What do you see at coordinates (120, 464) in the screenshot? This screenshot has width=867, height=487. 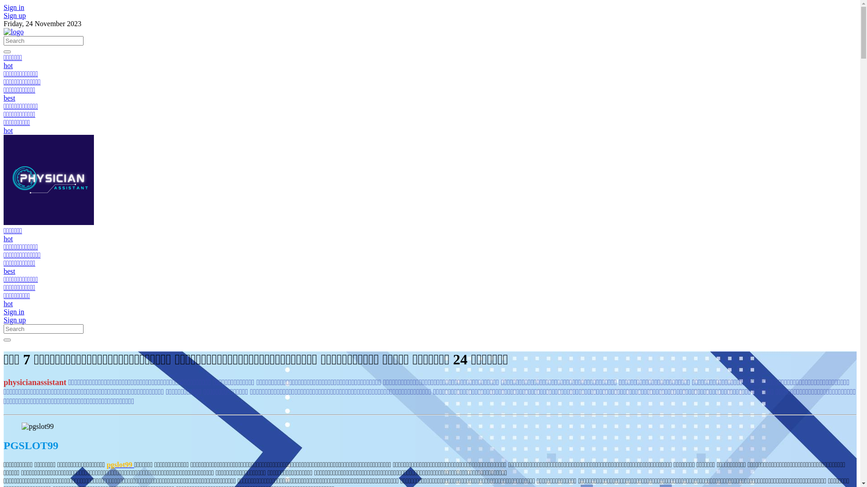 I see `pgslot99` at bounding box center [120, 464].